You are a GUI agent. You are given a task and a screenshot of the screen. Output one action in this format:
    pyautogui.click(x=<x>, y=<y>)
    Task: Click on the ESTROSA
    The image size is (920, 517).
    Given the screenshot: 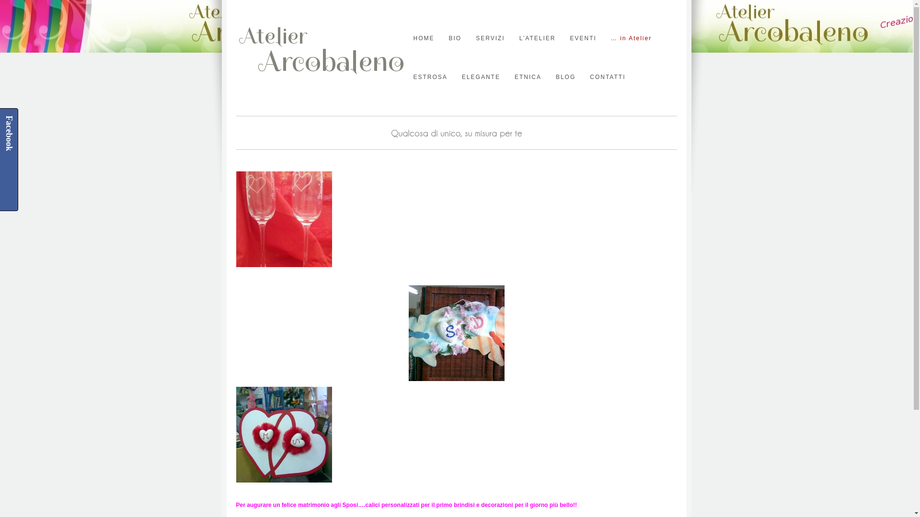 What is the action you would take?
    pyautogui.click(x=430, y=77)
    